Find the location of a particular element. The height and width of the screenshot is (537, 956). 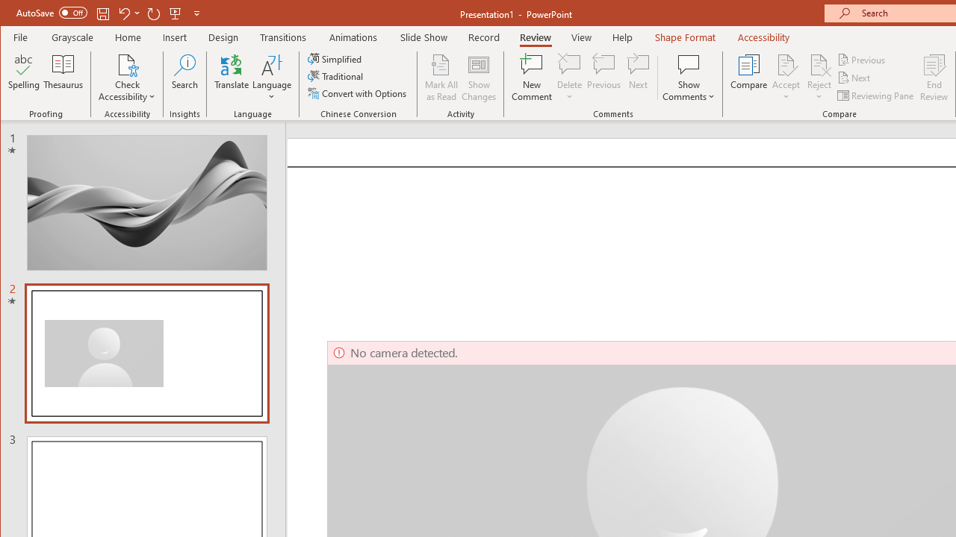

Compare is located at coordinates (748, 78).